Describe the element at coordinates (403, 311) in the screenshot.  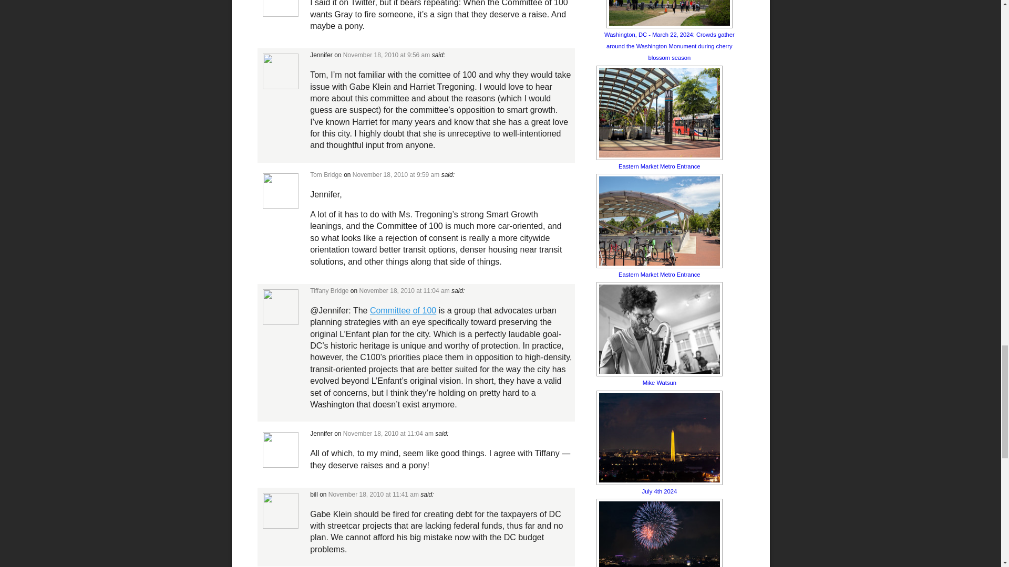
I see `Committee of 100` at that location.